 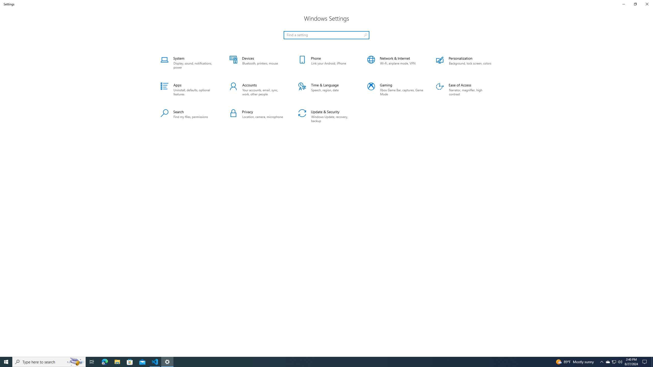 I want to click on Minimize Settings, so click(x=623, y=4).